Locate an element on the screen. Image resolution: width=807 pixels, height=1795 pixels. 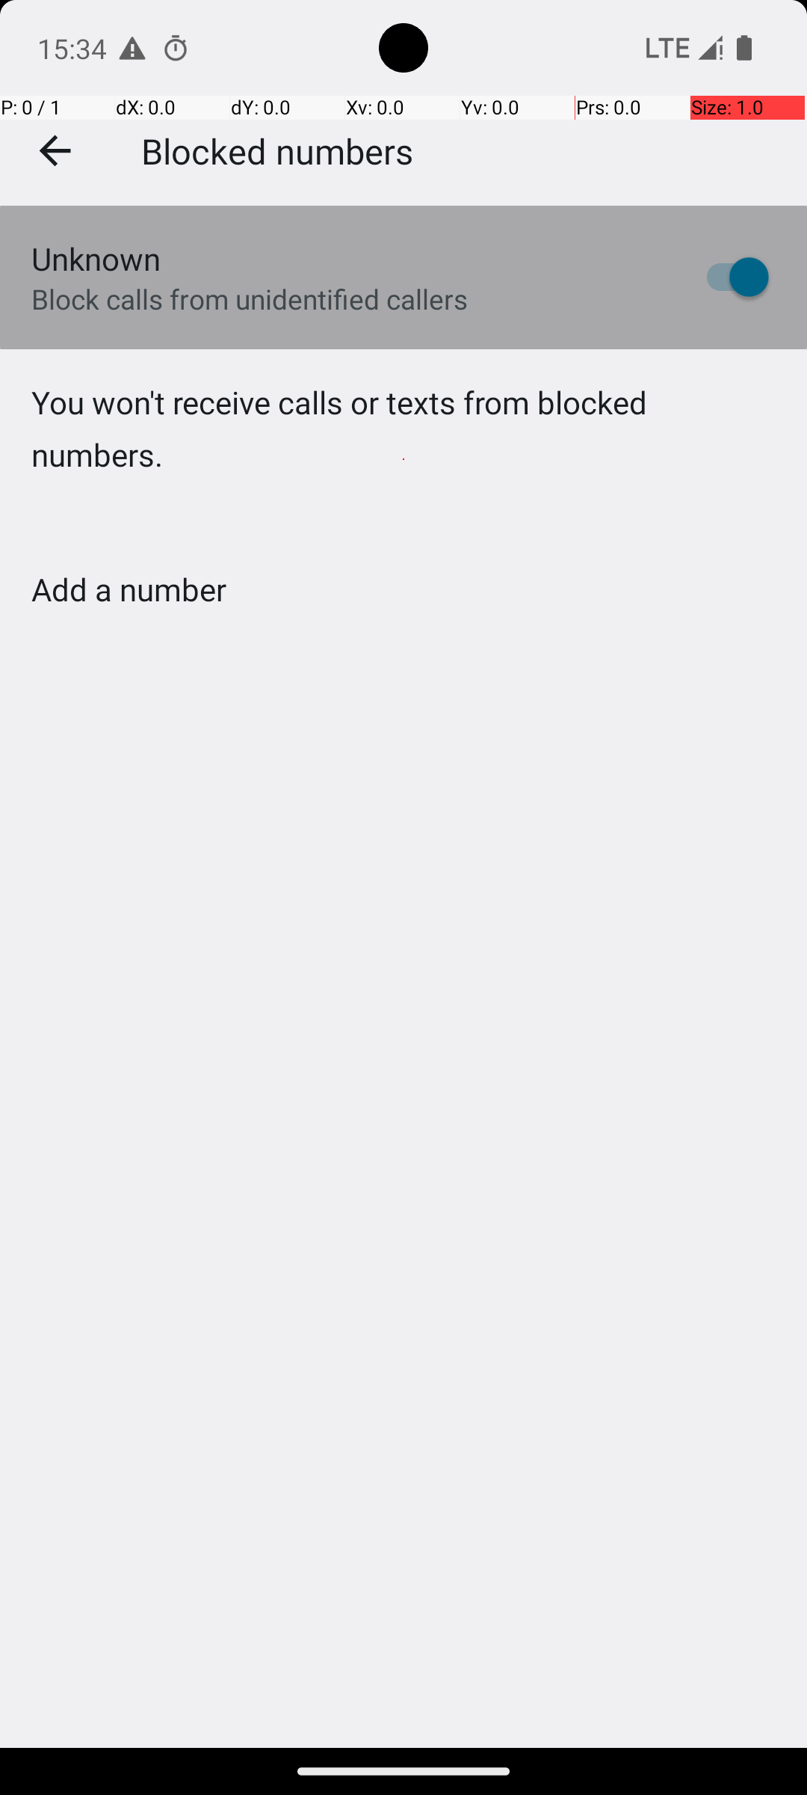
Add a number is located at coordinates (129, 589).